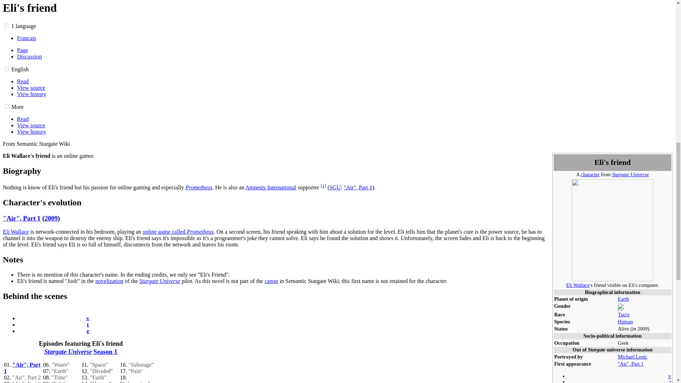 The height and width of the screenshot is (383, 681). Describe the element at coordinates (6, 26) in the screenshot. I see `on` at that location.